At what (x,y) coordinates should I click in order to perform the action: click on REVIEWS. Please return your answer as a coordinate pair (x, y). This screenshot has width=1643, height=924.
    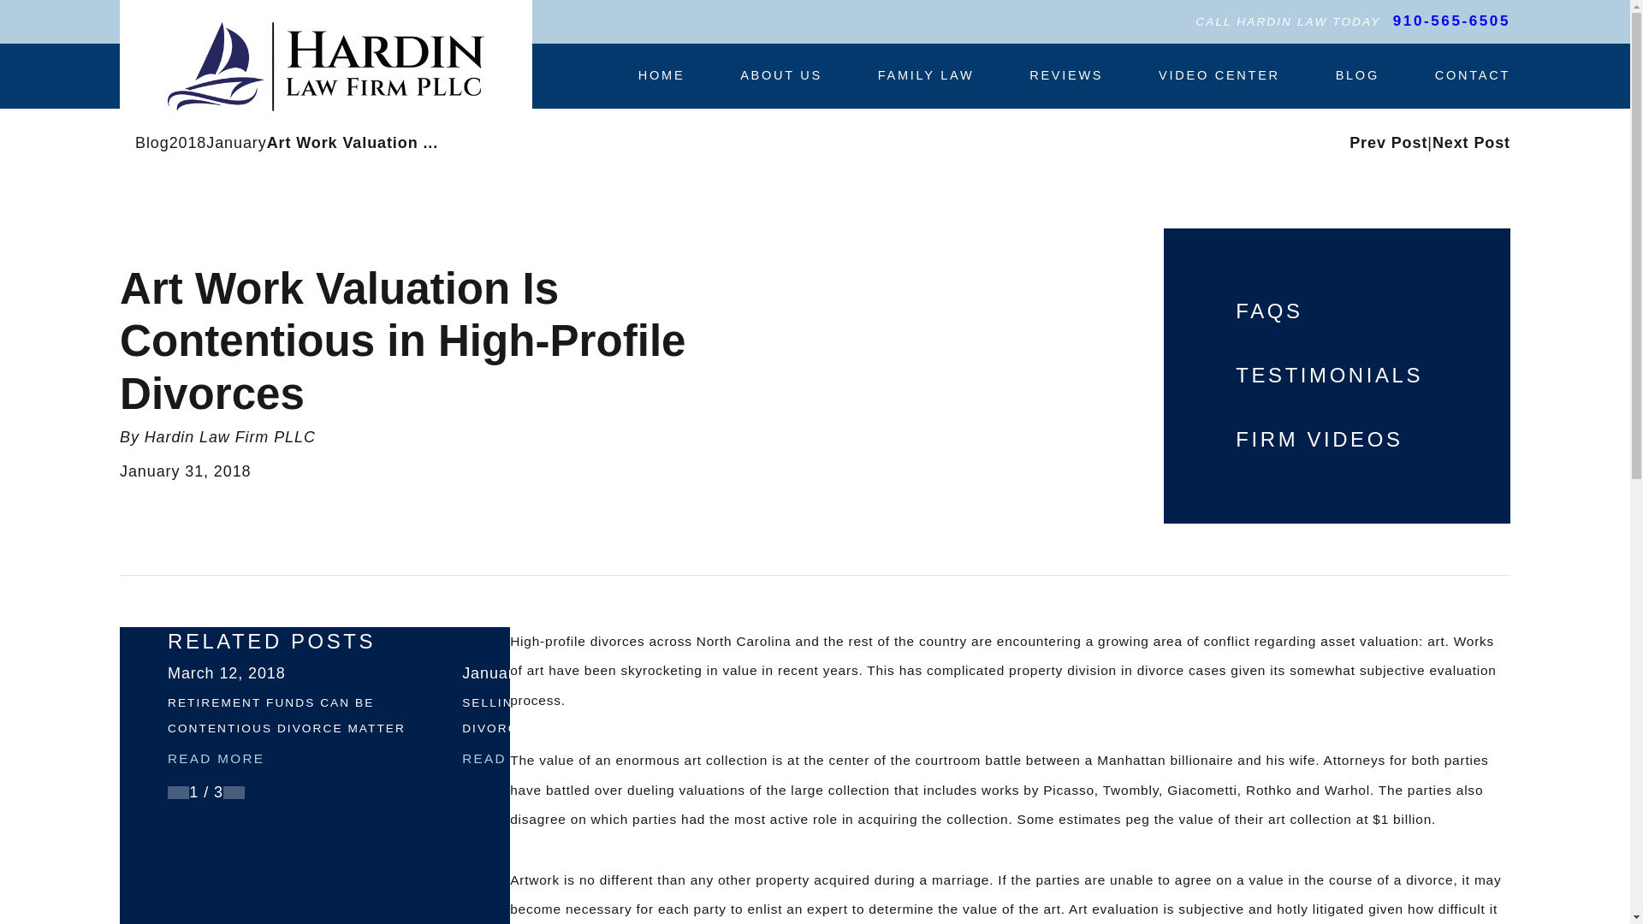
    Looking at the image, I should click on (1066, 75).